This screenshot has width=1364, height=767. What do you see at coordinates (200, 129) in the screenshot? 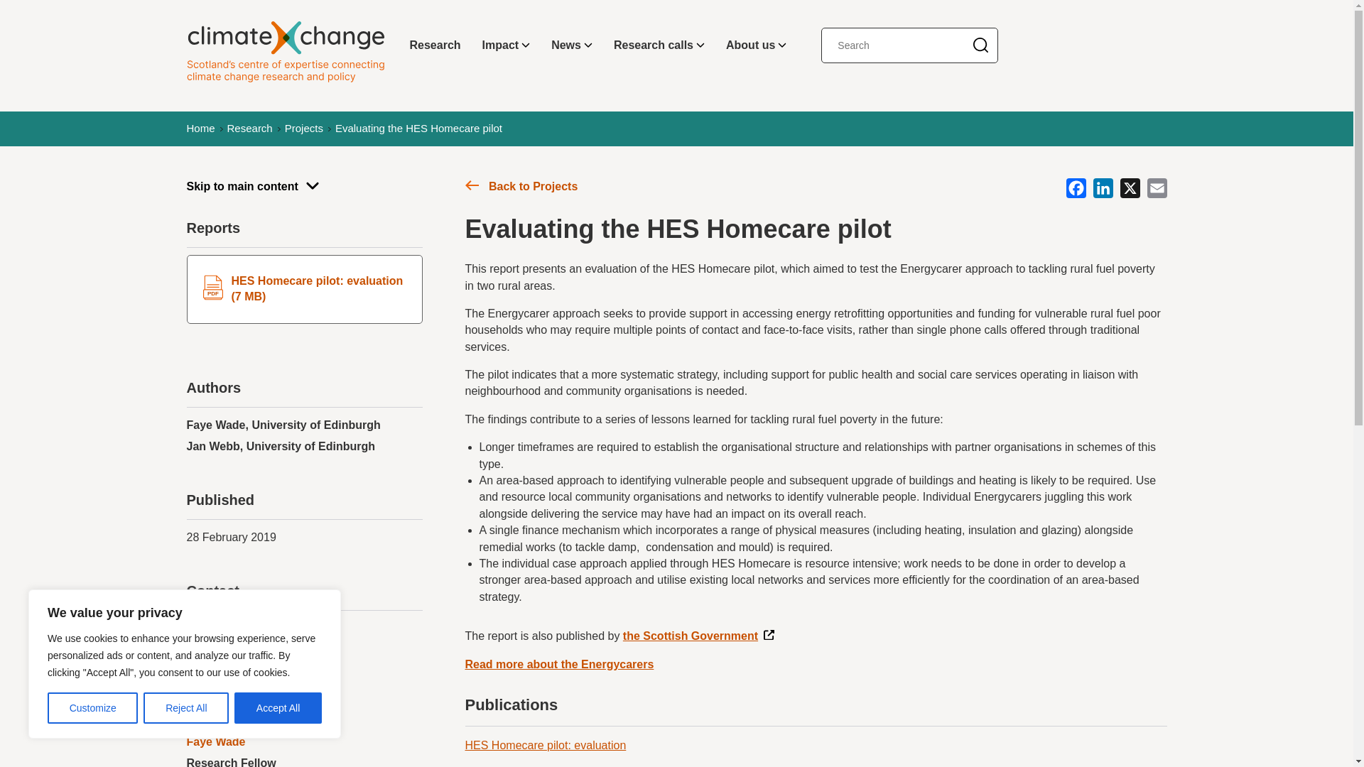
I see `Home` at bounding box center [200, 129].